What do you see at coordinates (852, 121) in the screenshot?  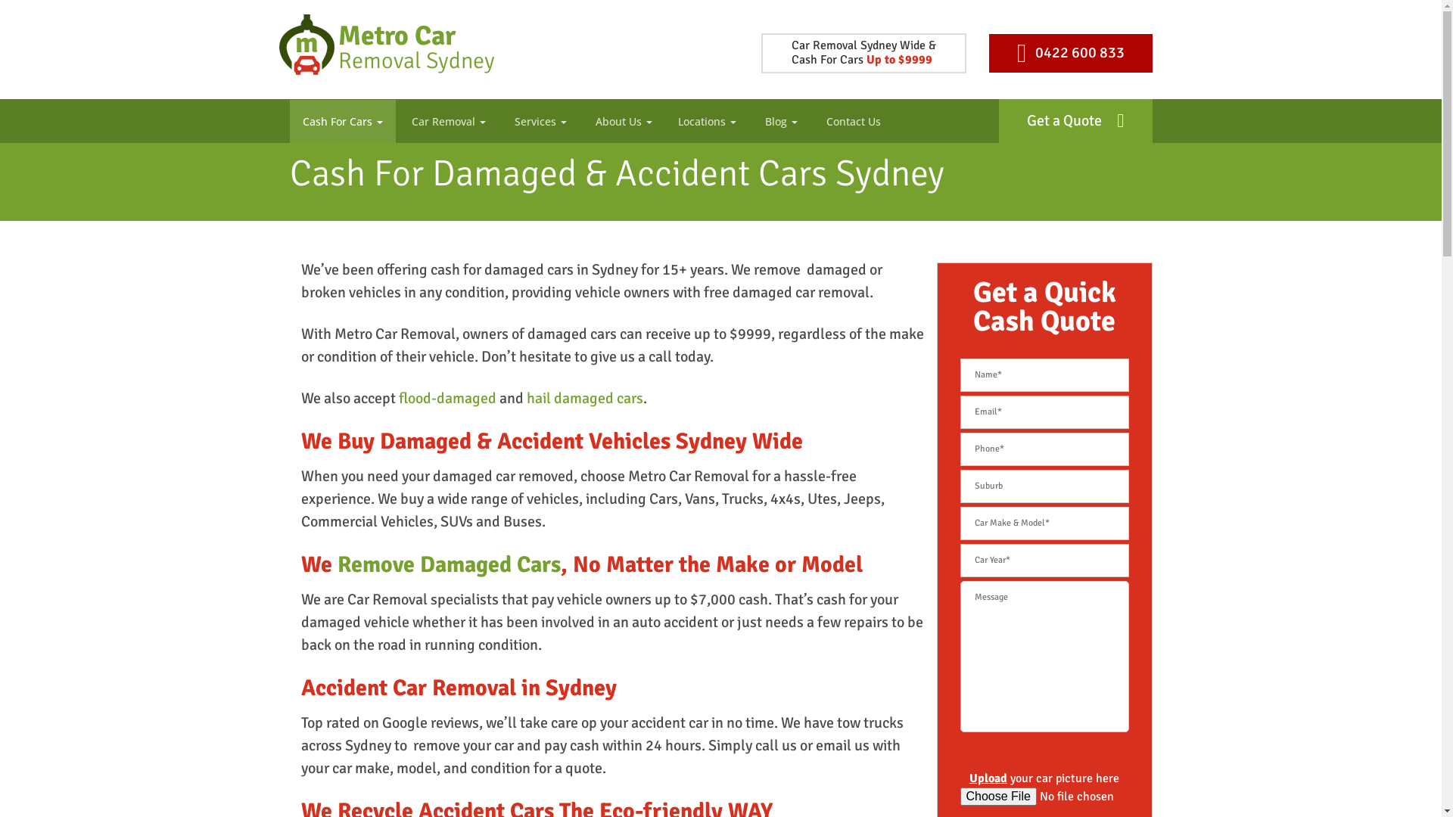 I see ` Contact Us` at bounding box center [852, 121].